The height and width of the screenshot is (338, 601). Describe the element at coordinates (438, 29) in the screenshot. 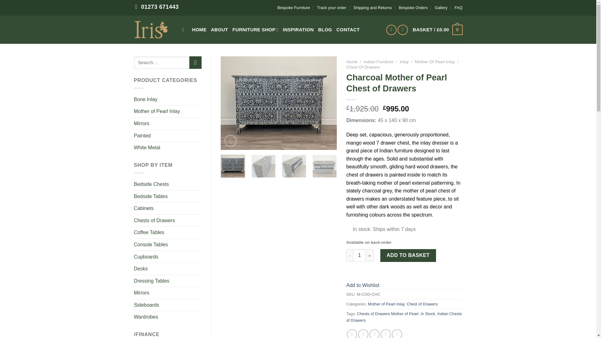

I see `Basket` at that location.